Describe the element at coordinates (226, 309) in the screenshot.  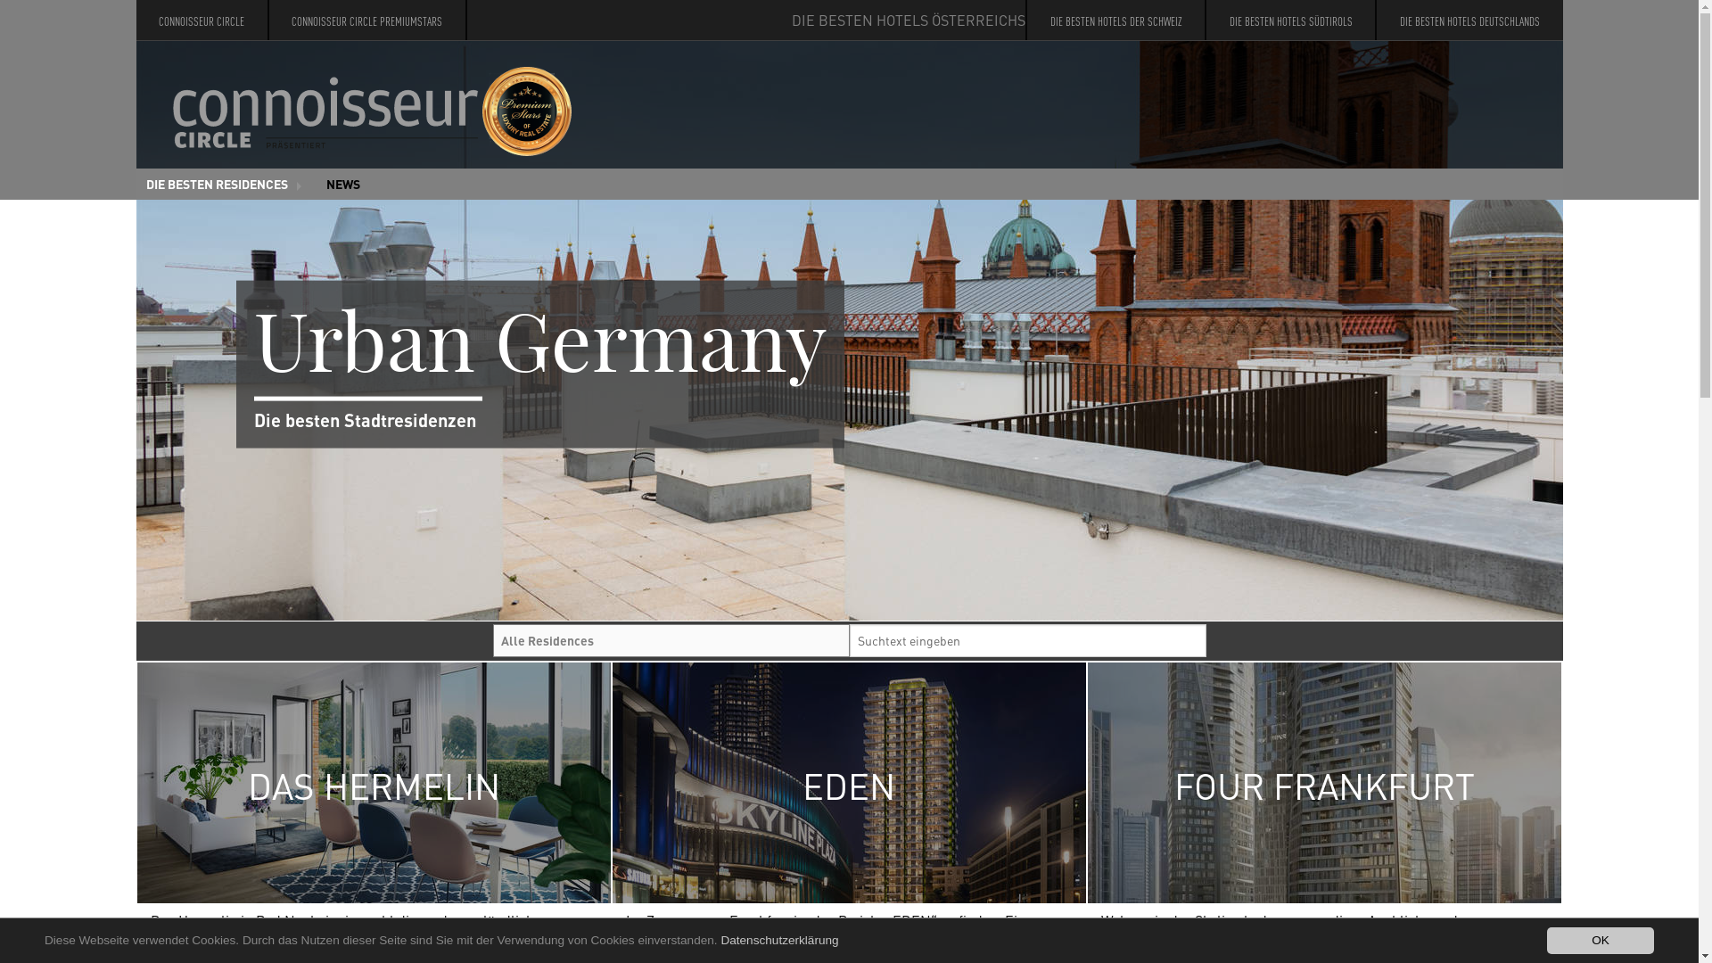
I see `URBAN GLOBAL` at that location.